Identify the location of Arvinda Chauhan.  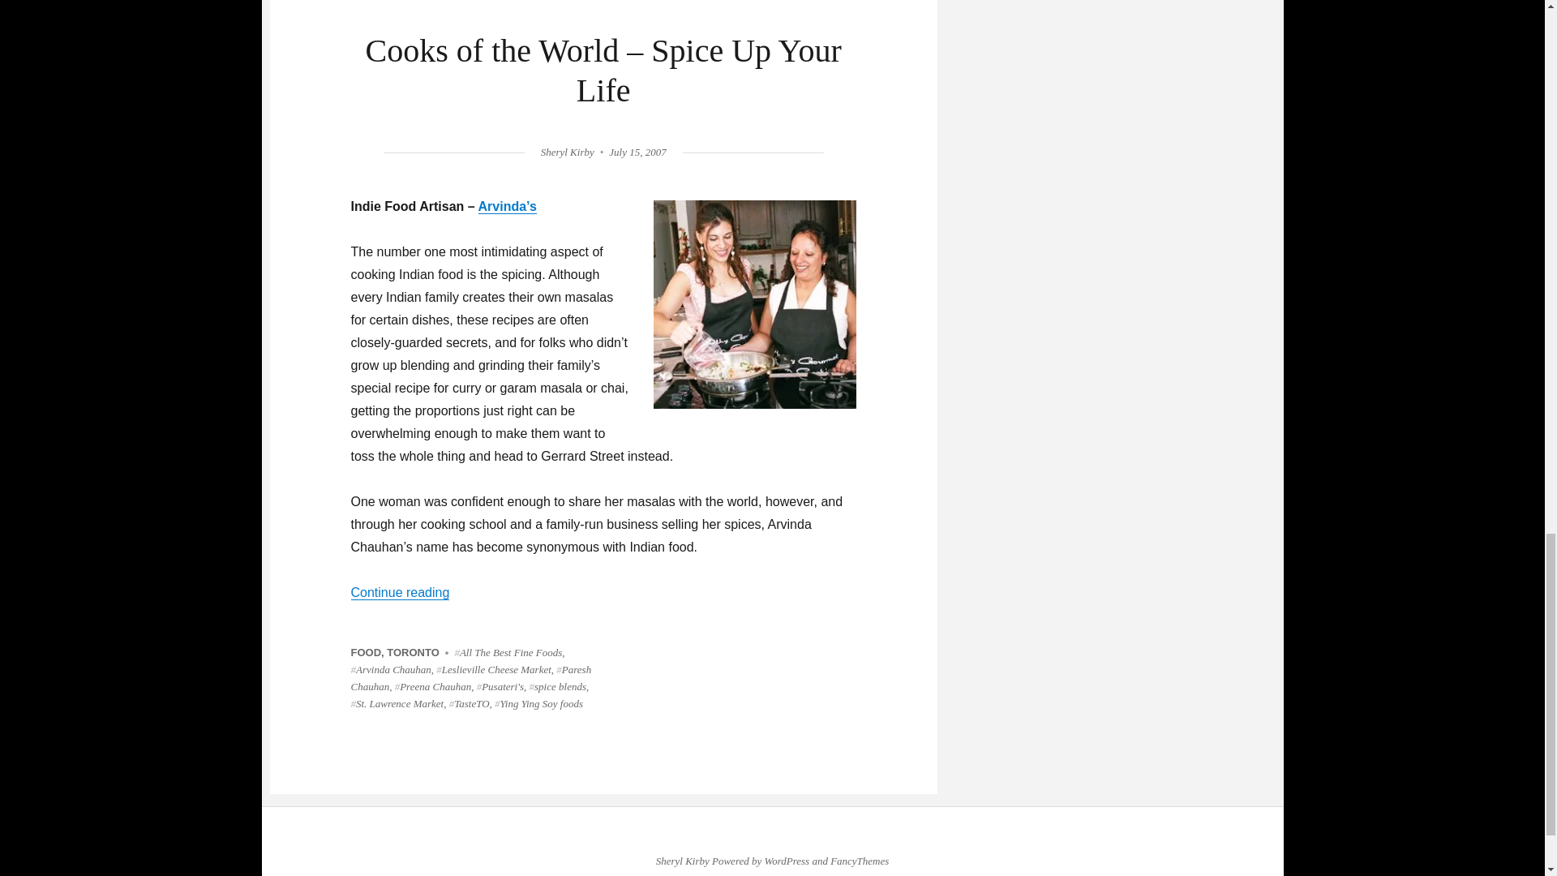
(391, 668).